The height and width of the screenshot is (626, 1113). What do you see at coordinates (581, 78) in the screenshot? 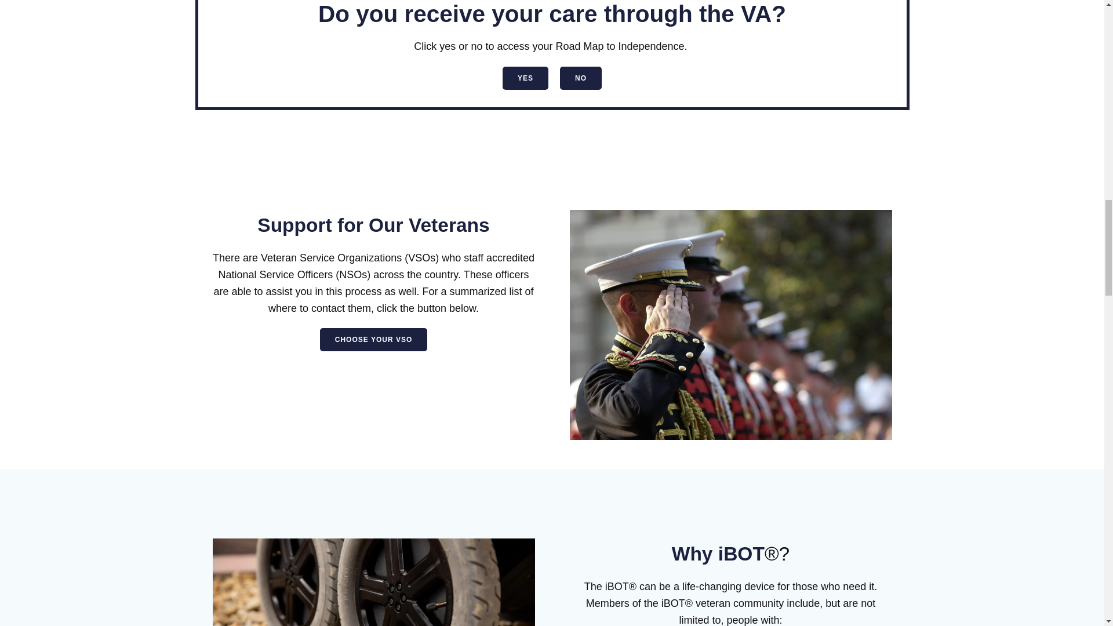
I see `NO` at bounding box center [581, 78].